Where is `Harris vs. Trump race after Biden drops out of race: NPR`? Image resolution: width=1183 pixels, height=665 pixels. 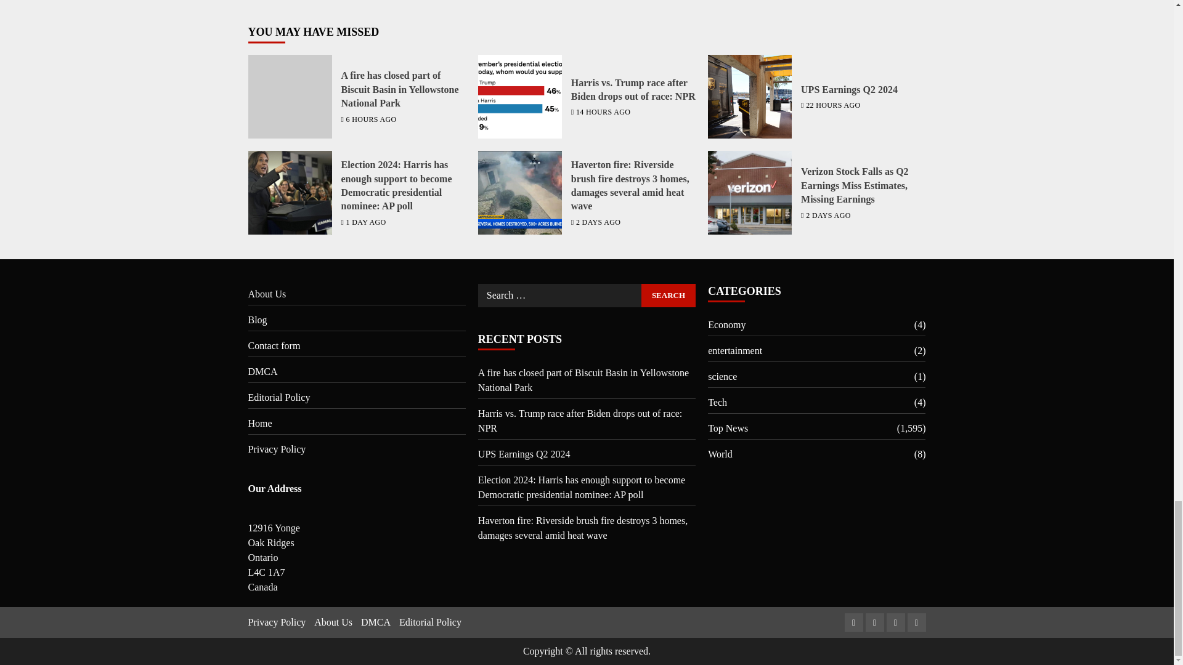 Harris vs. Trump race after Biden drops out of race: NPR is located at coordinates (520, 96).